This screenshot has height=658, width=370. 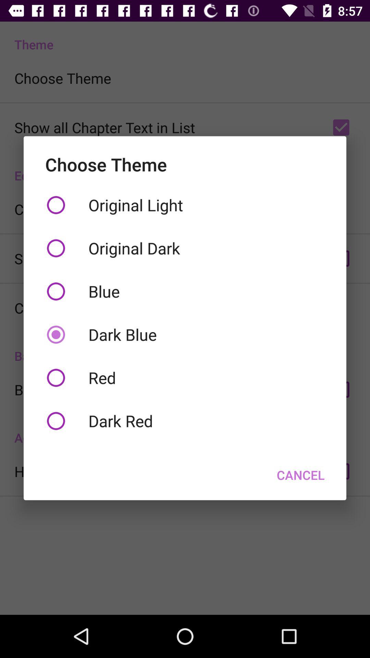 I want to click on tap the cancel icon, so click(x=301, y=475).